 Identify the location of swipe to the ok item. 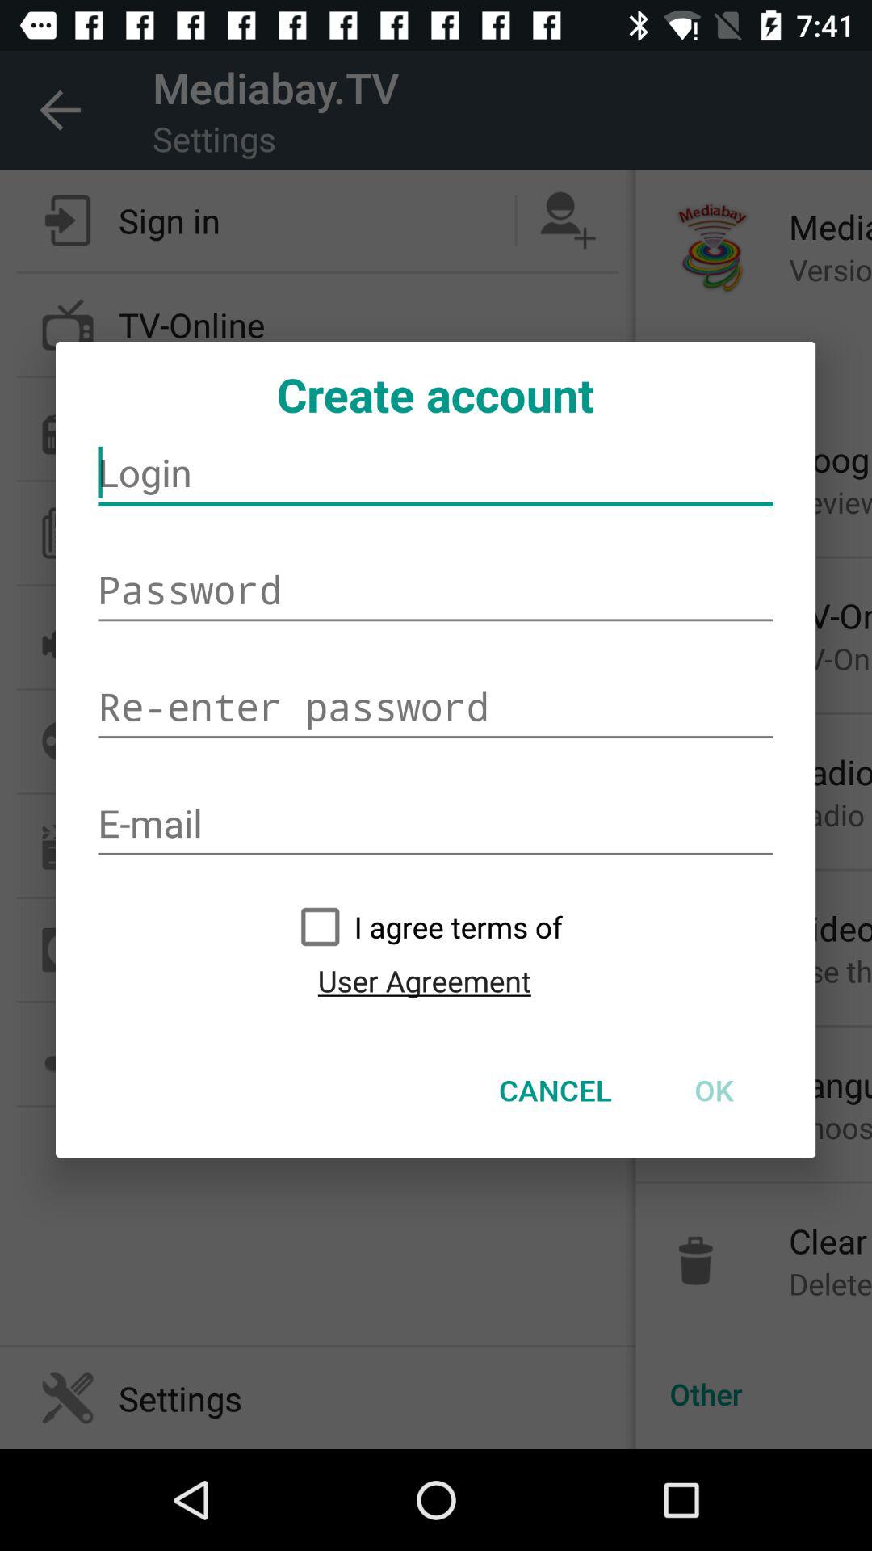
(714, 1090).